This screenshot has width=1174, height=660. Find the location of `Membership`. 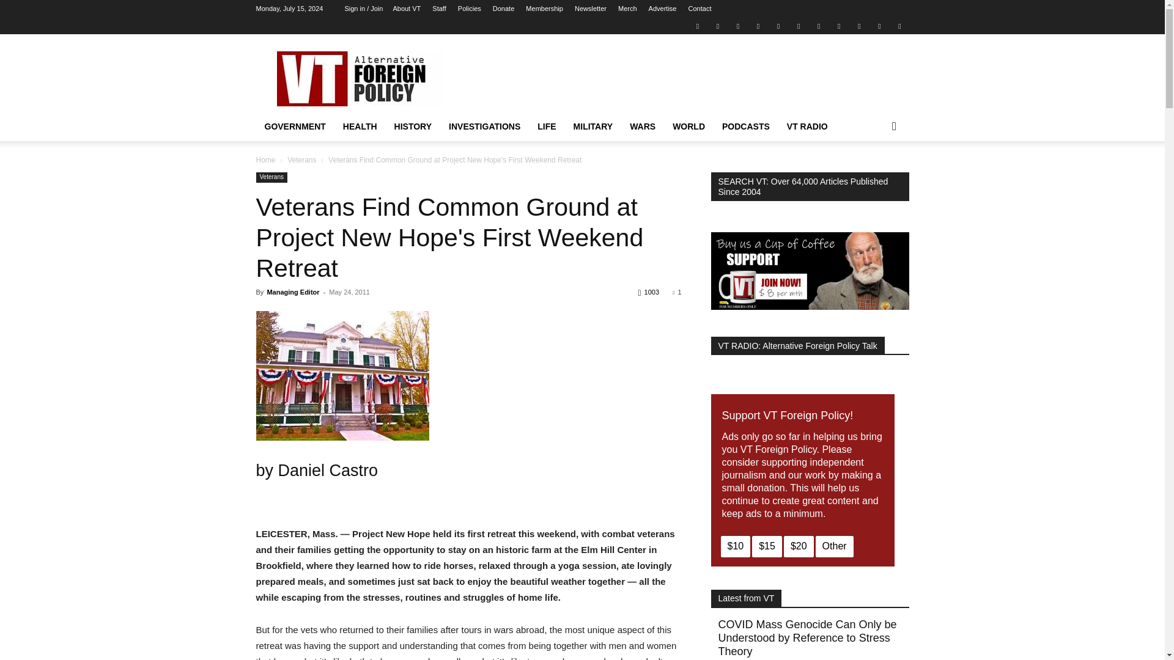

Membership is located at coordinates (544, 9).